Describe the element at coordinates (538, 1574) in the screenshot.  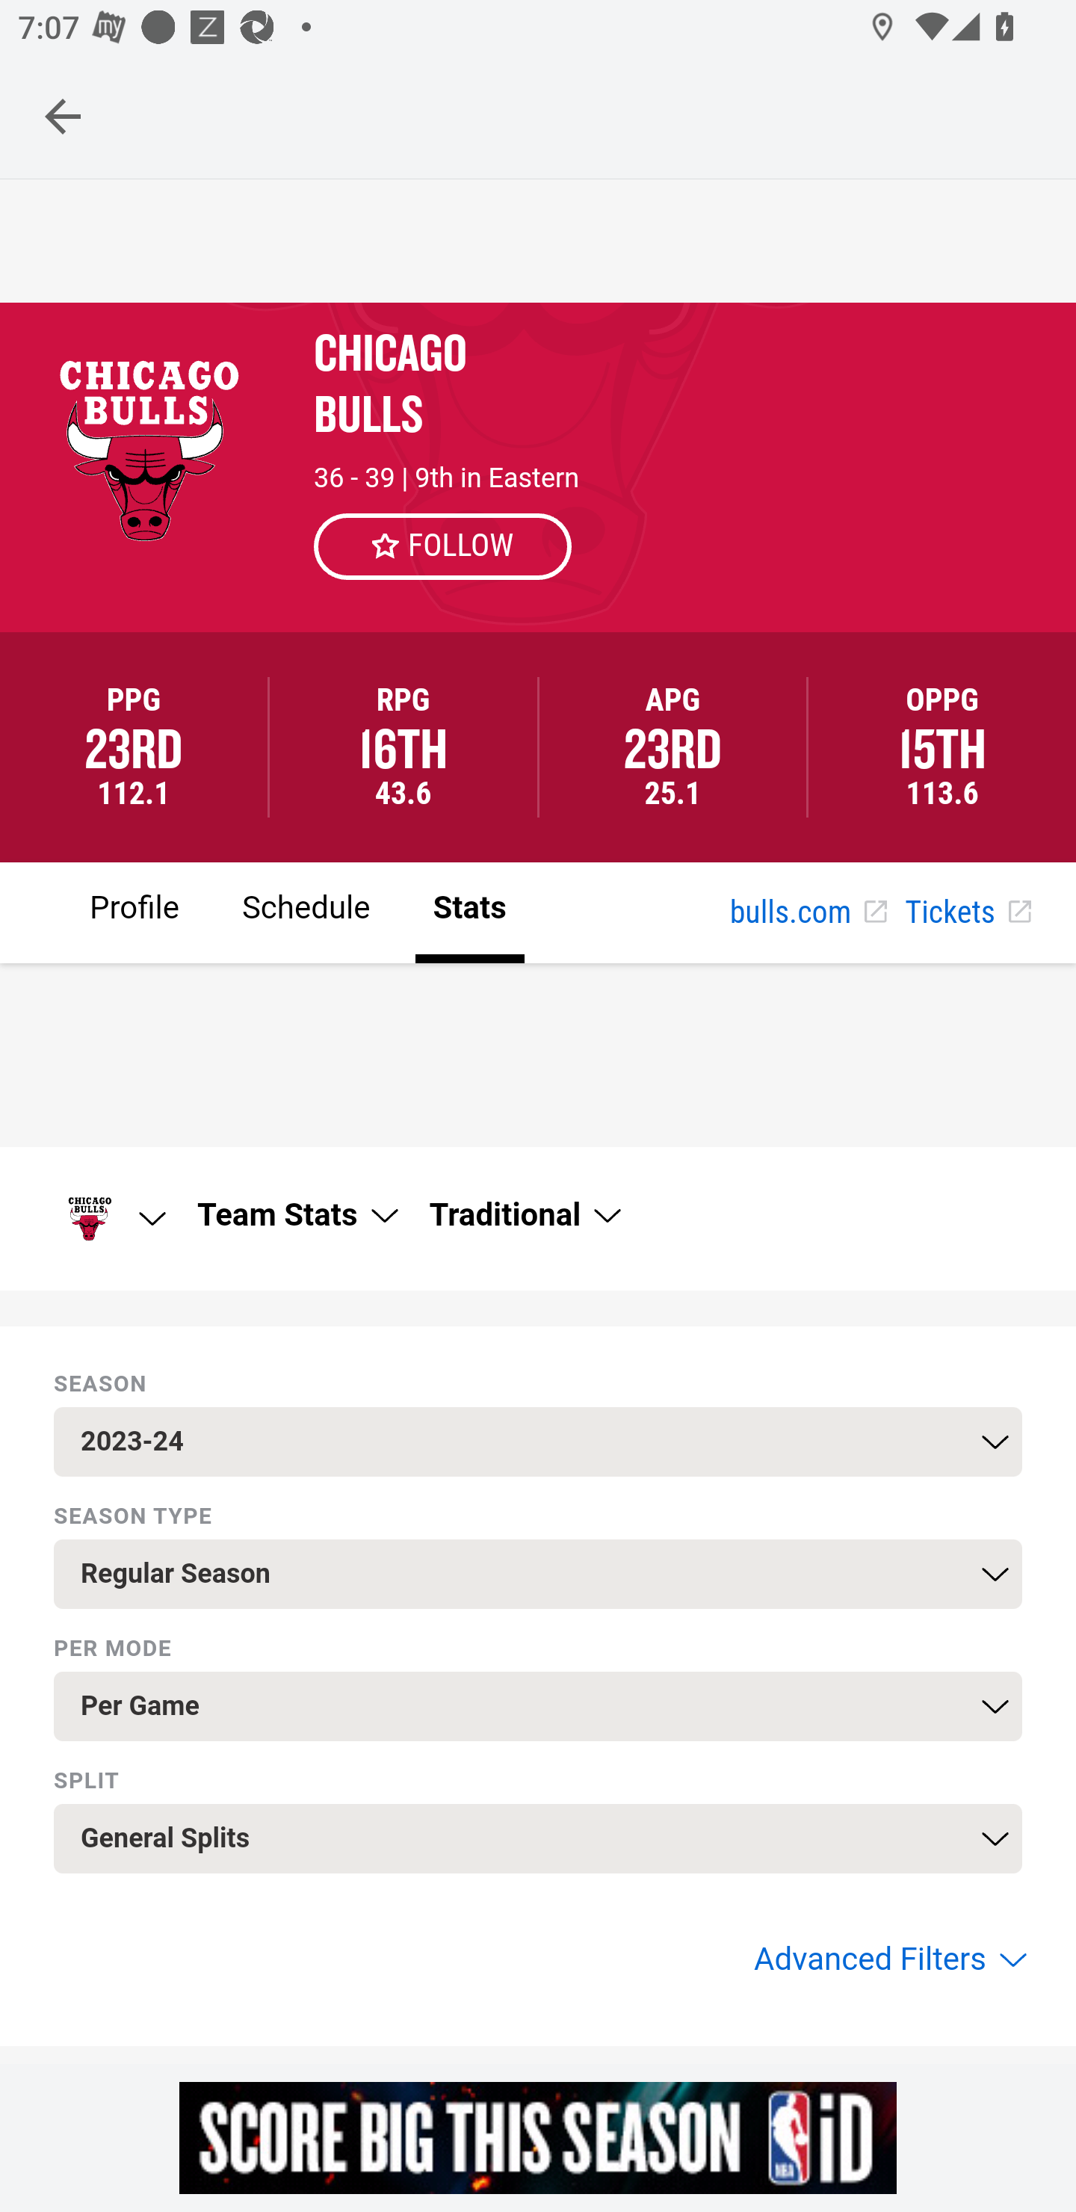
I see `Regular Season` at that location.